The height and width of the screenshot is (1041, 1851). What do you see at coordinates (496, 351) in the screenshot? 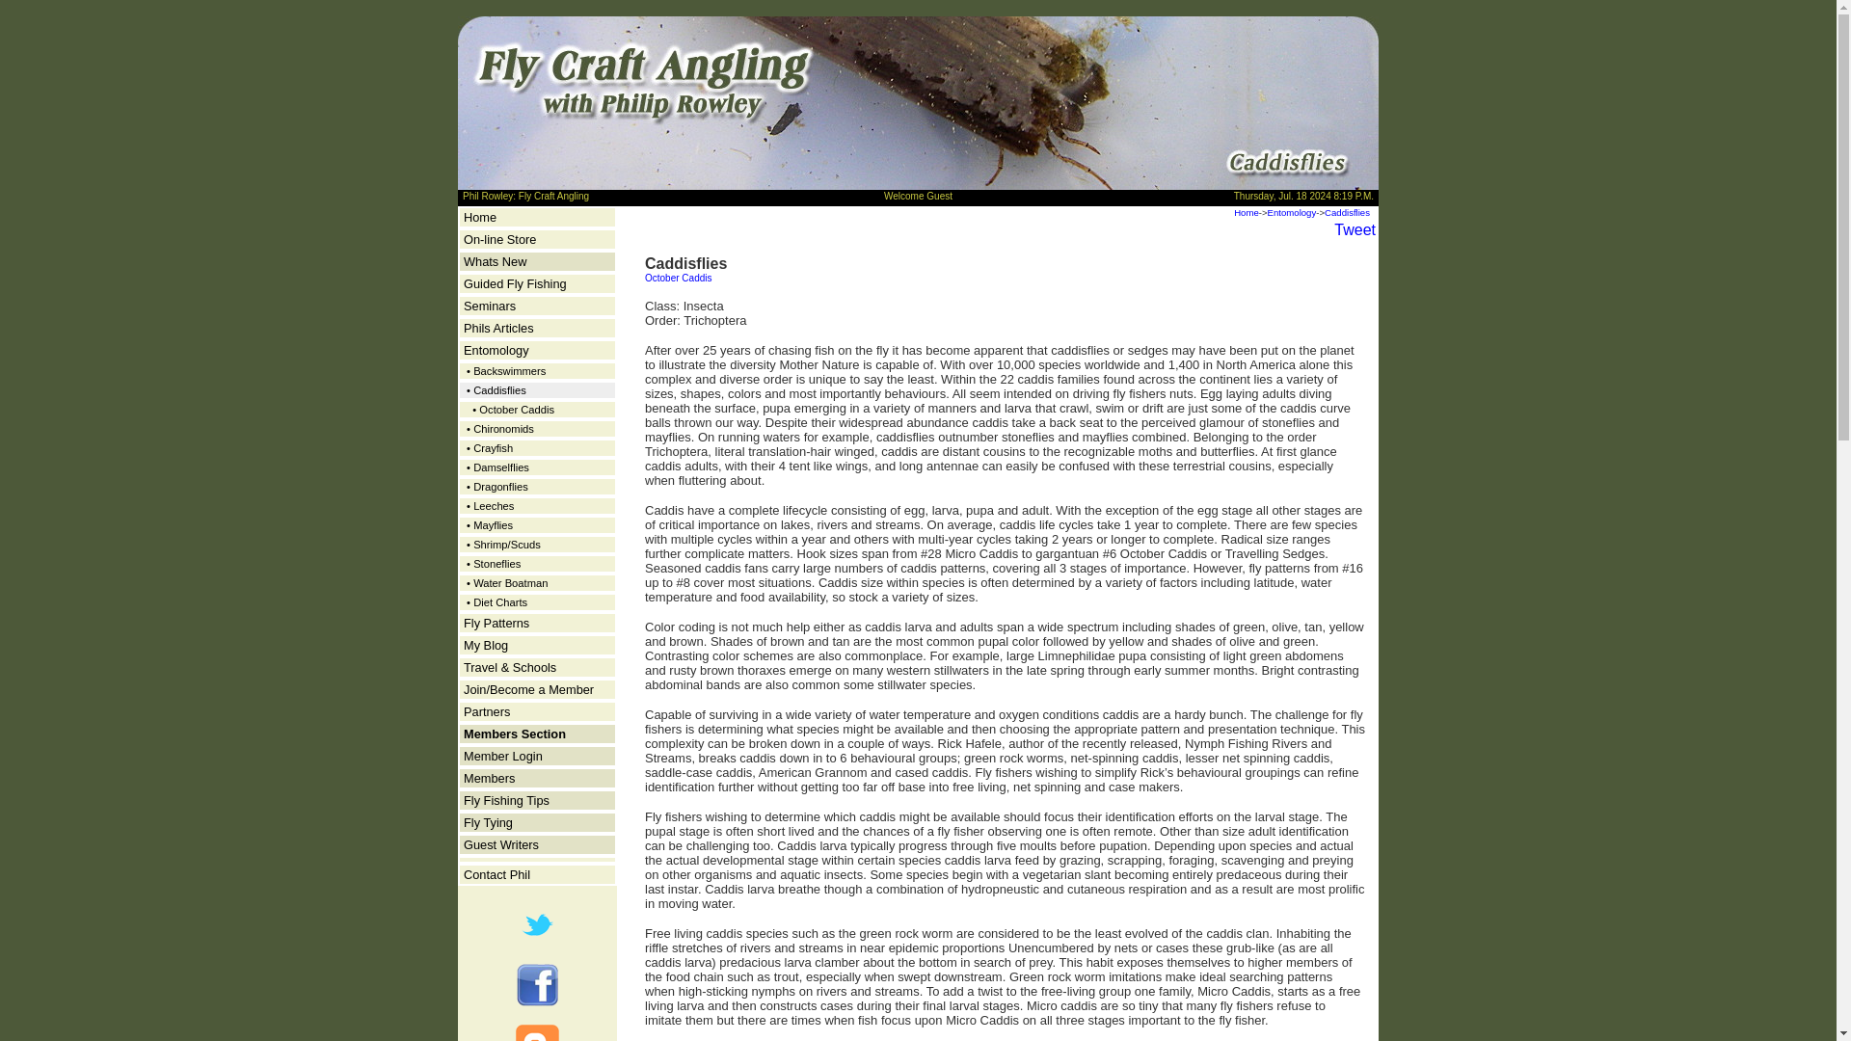
I see `Entomology` at bounding box center [496, 351].